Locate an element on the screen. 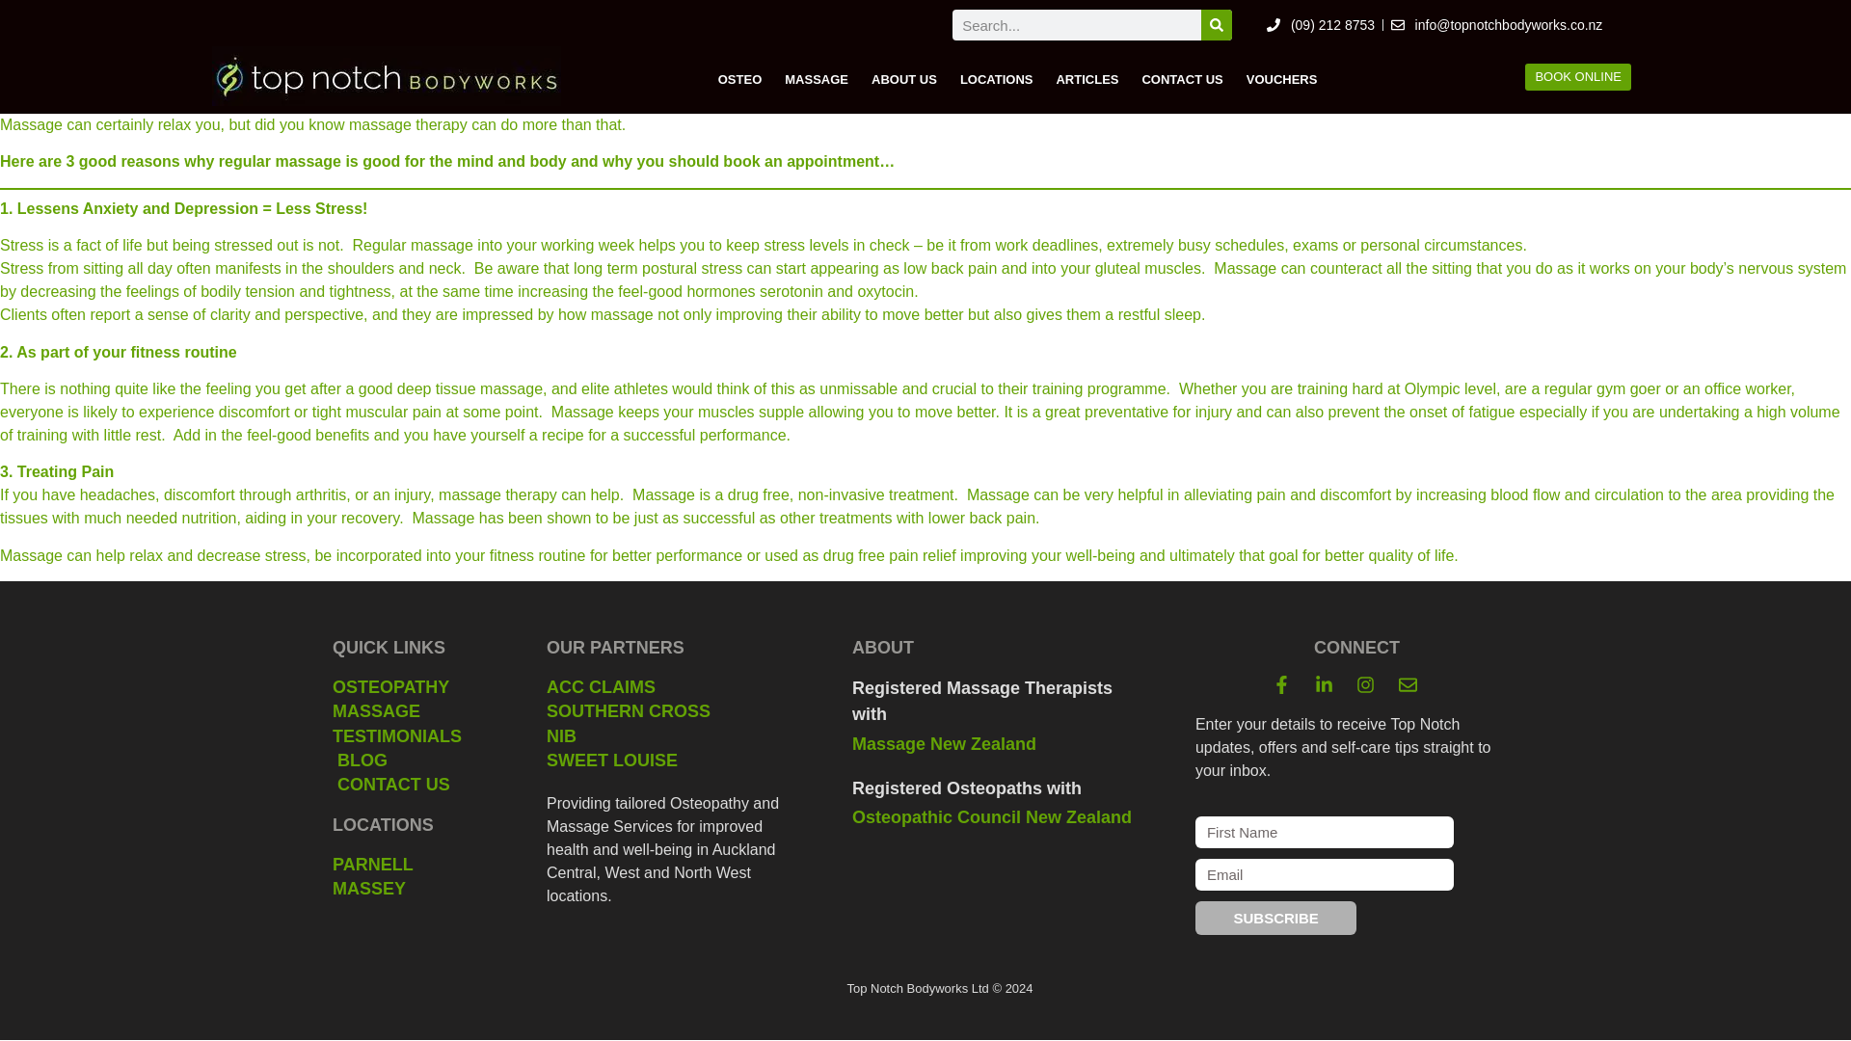 This screenshot has height=1041, width=1851. MASSAGE is located at coordinates (817, 79).